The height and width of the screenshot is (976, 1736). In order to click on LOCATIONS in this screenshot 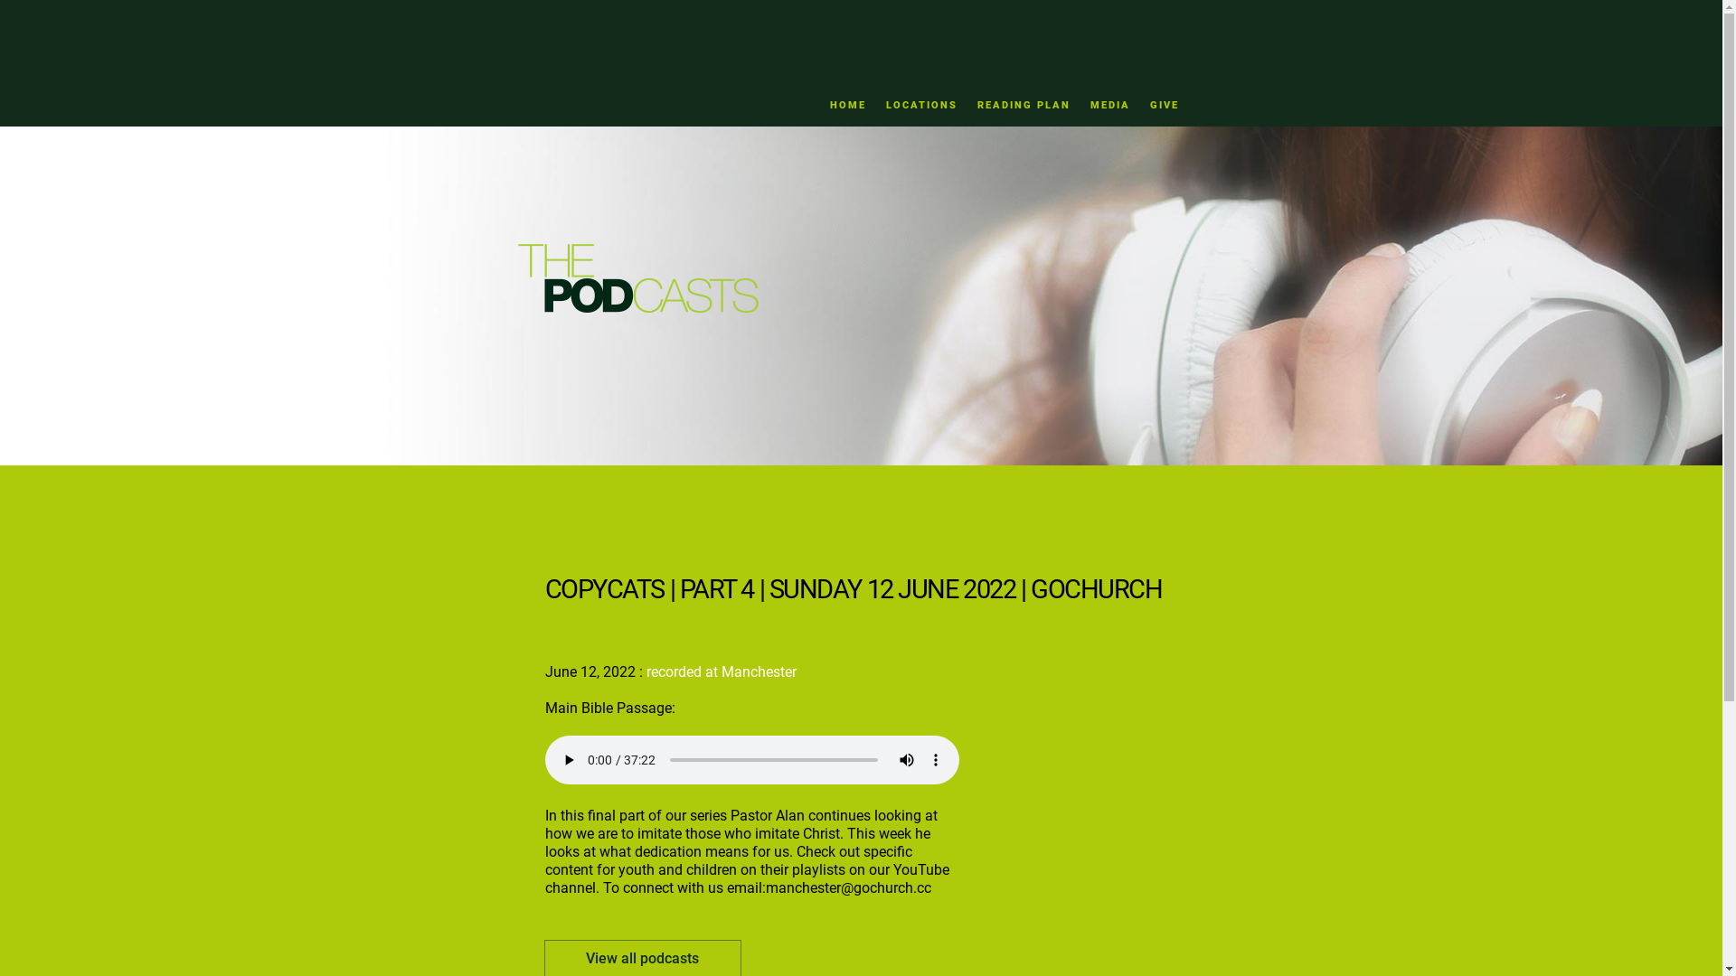, I will do `click(921, 105)`.